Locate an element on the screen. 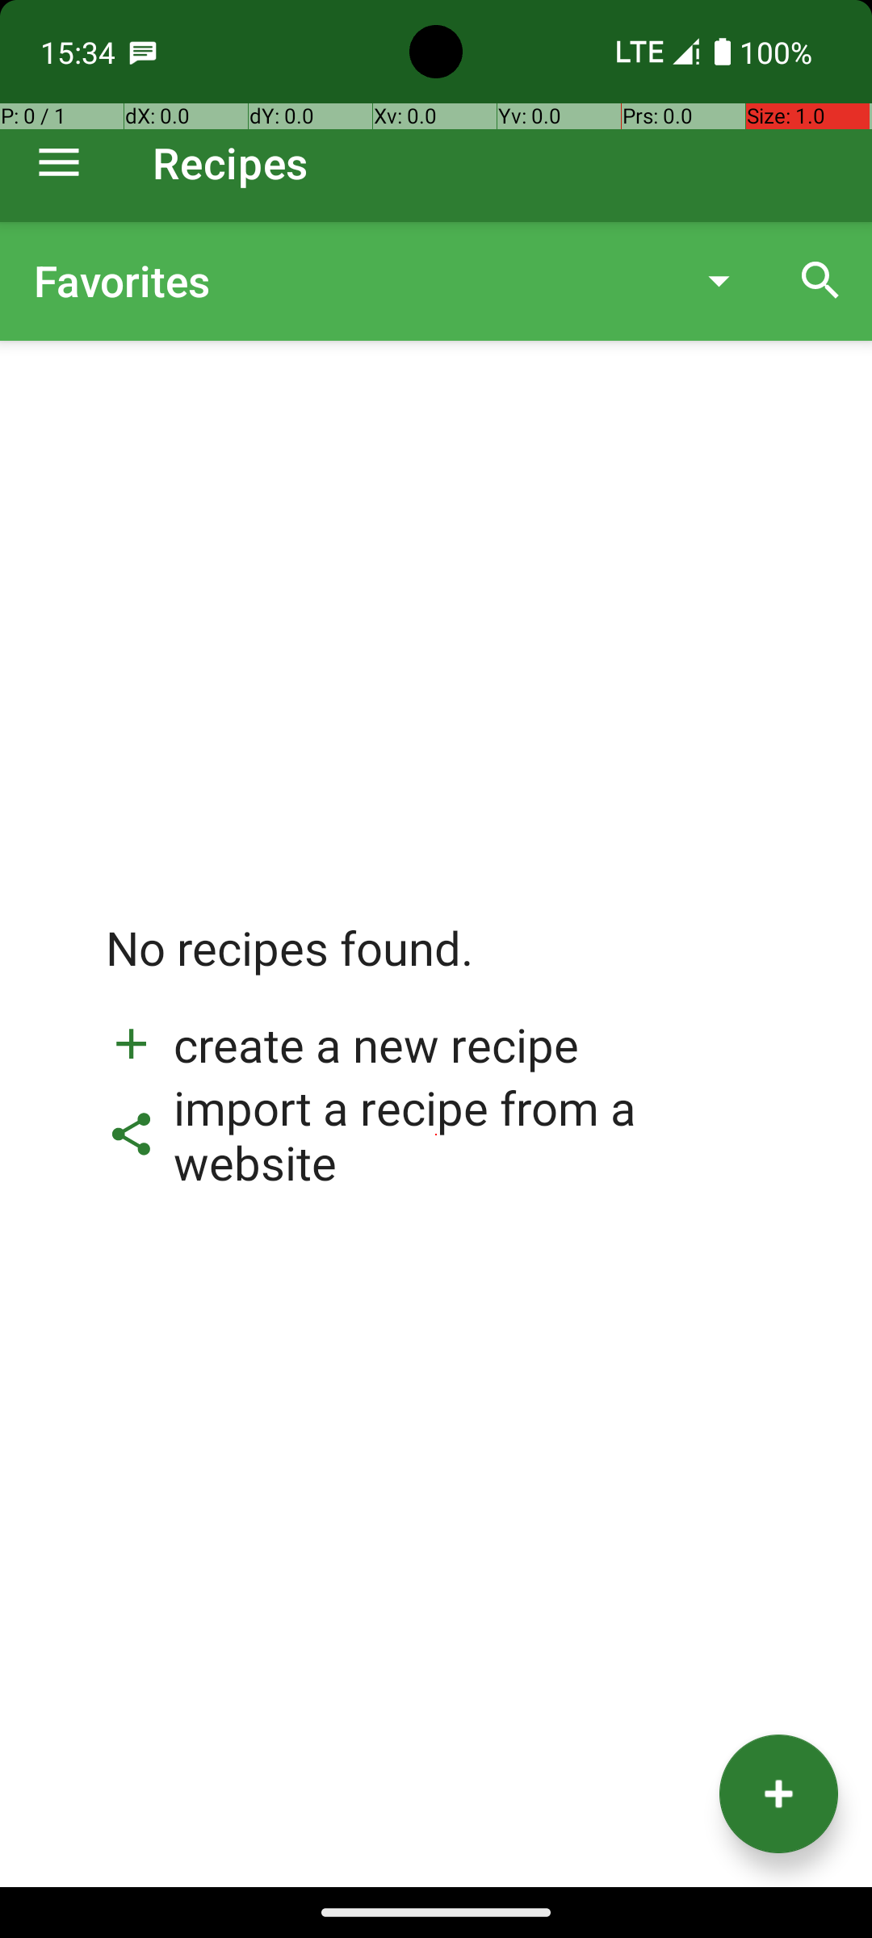 The height and width of the screenshot is (1938, 872). import a recipe from a website is located at coordinates (436, 1135).